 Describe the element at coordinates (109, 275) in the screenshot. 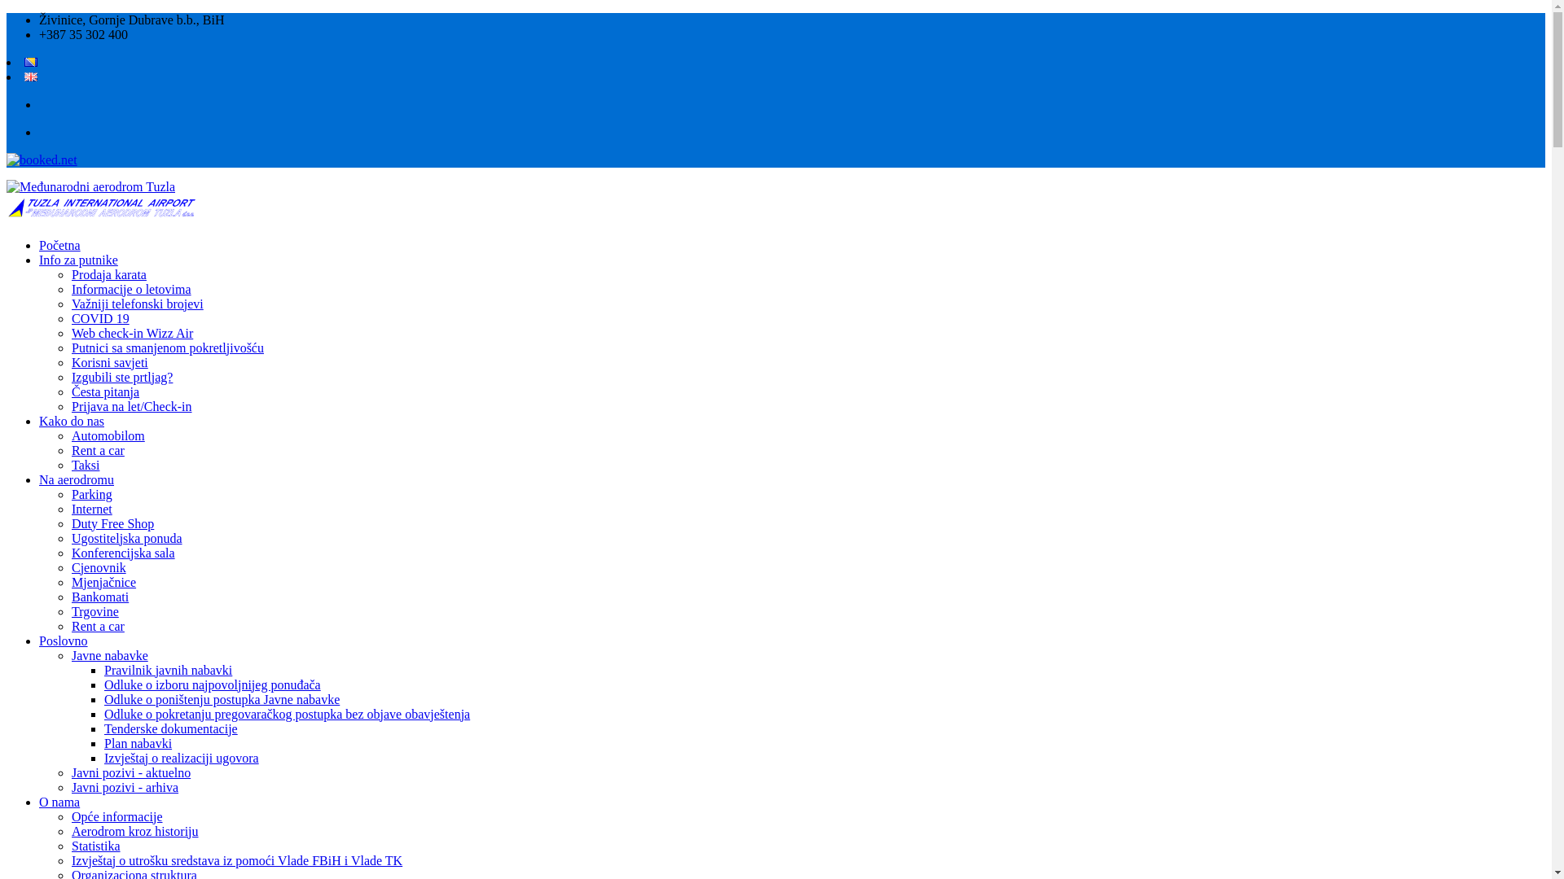

I see `Prodaja karata` at that location.